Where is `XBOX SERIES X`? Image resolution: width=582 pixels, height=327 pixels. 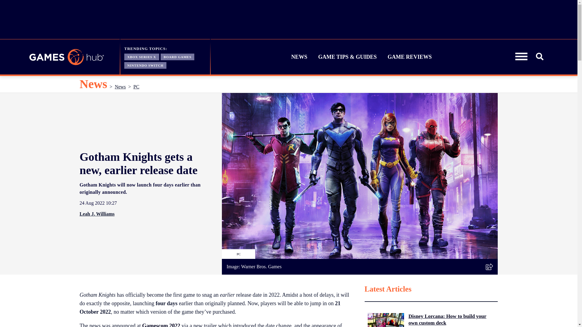 XBOX SERIES X is located at coordinates (142, 56).